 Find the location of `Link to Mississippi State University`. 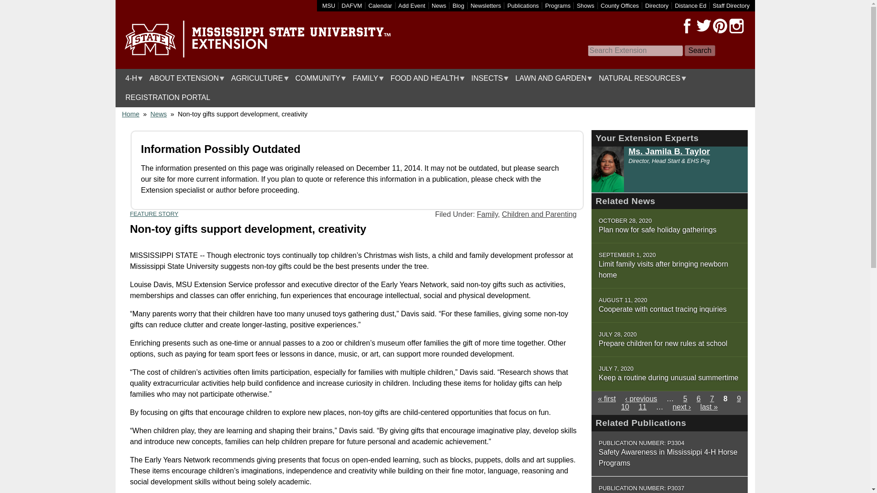

Link to Mississippi State University is located at coordinates (329, 5).